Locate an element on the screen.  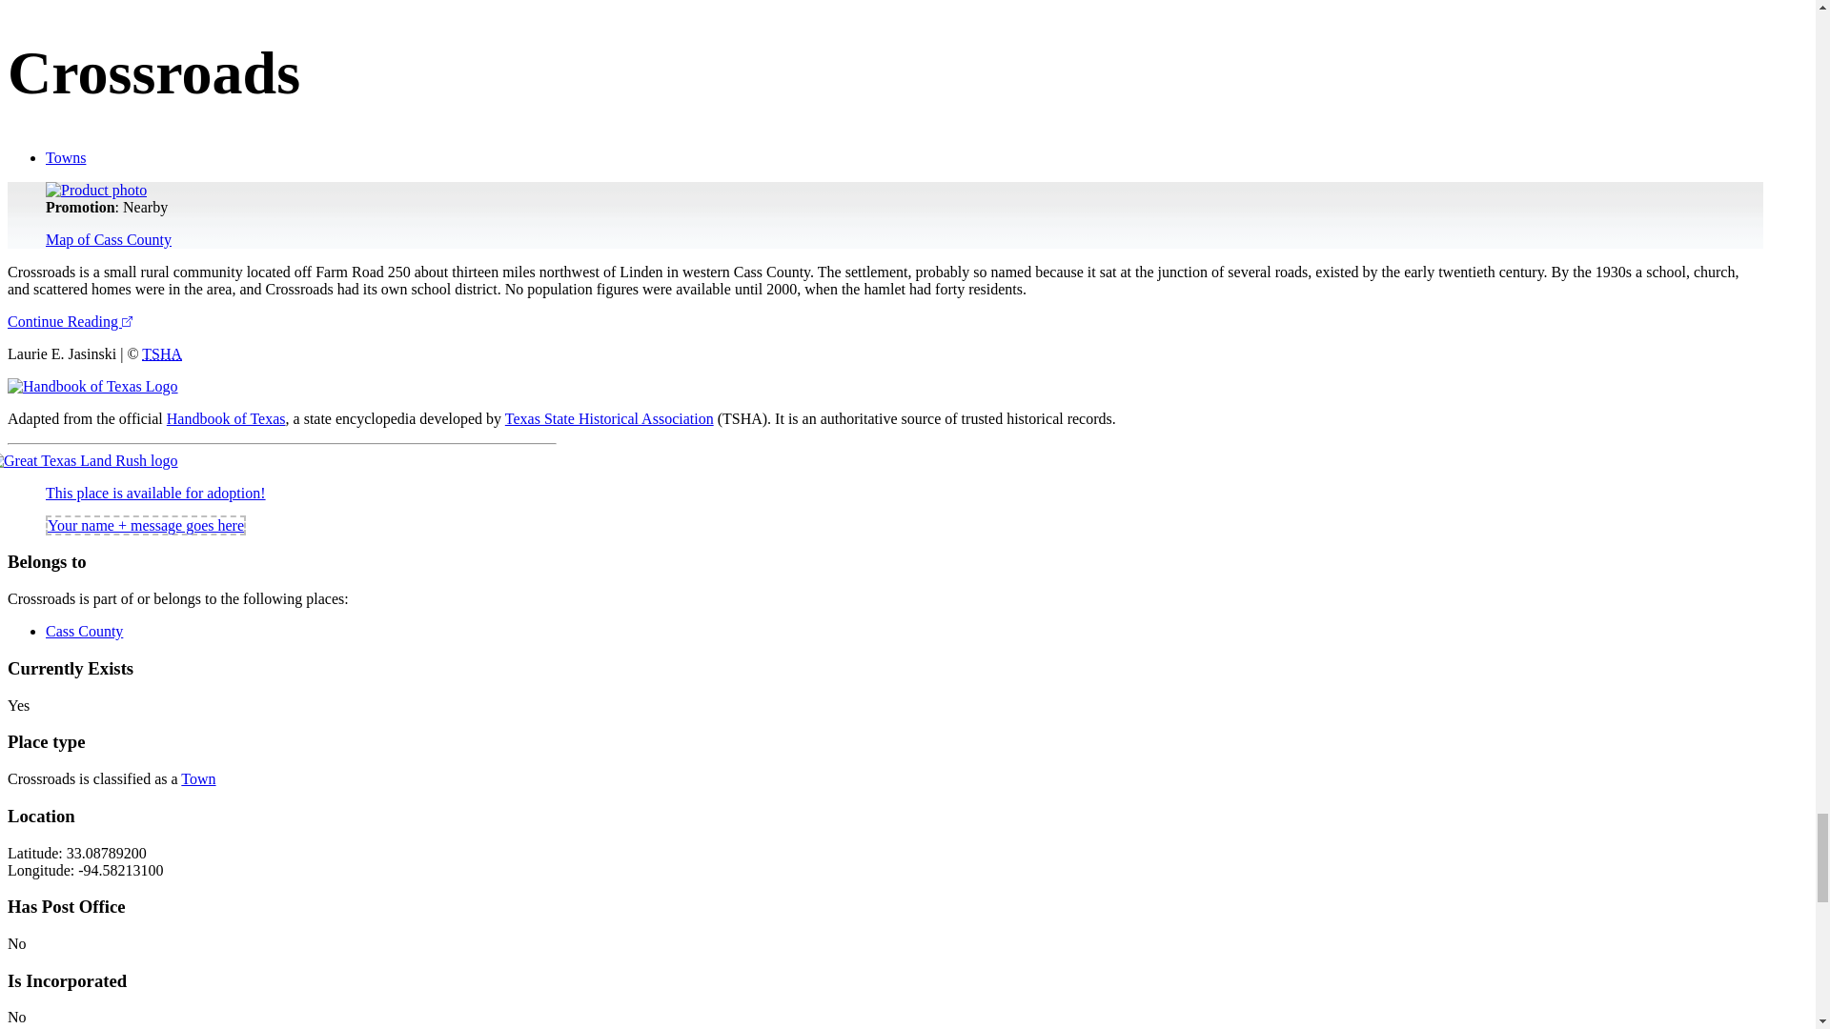
Cass County is located at coordinates (84, 631).